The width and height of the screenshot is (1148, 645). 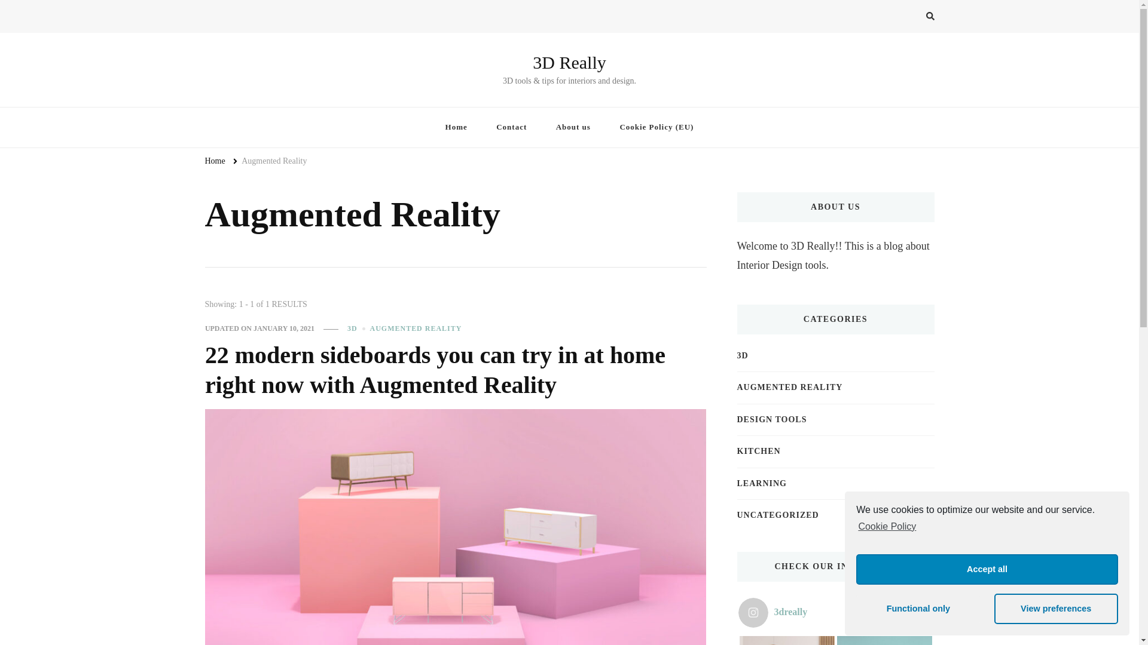 I want to click on 3dreally, so click(x=787, y=613).